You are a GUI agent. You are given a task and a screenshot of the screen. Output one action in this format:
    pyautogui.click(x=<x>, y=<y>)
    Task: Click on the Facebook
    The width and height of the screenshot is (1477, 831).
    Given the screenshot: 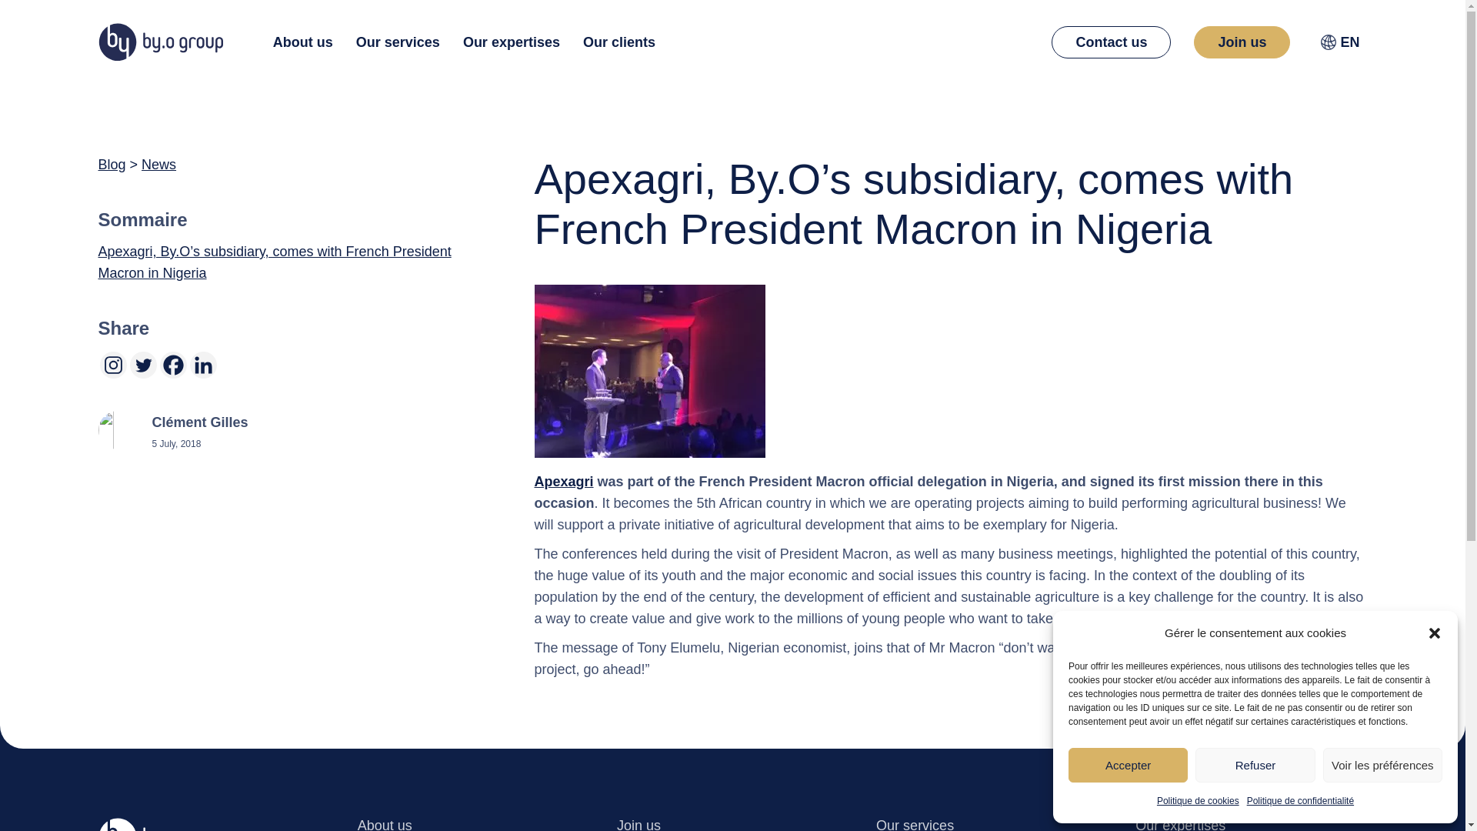 What is the action you would take?
    pyautogui.click(x=173, y=365)
    